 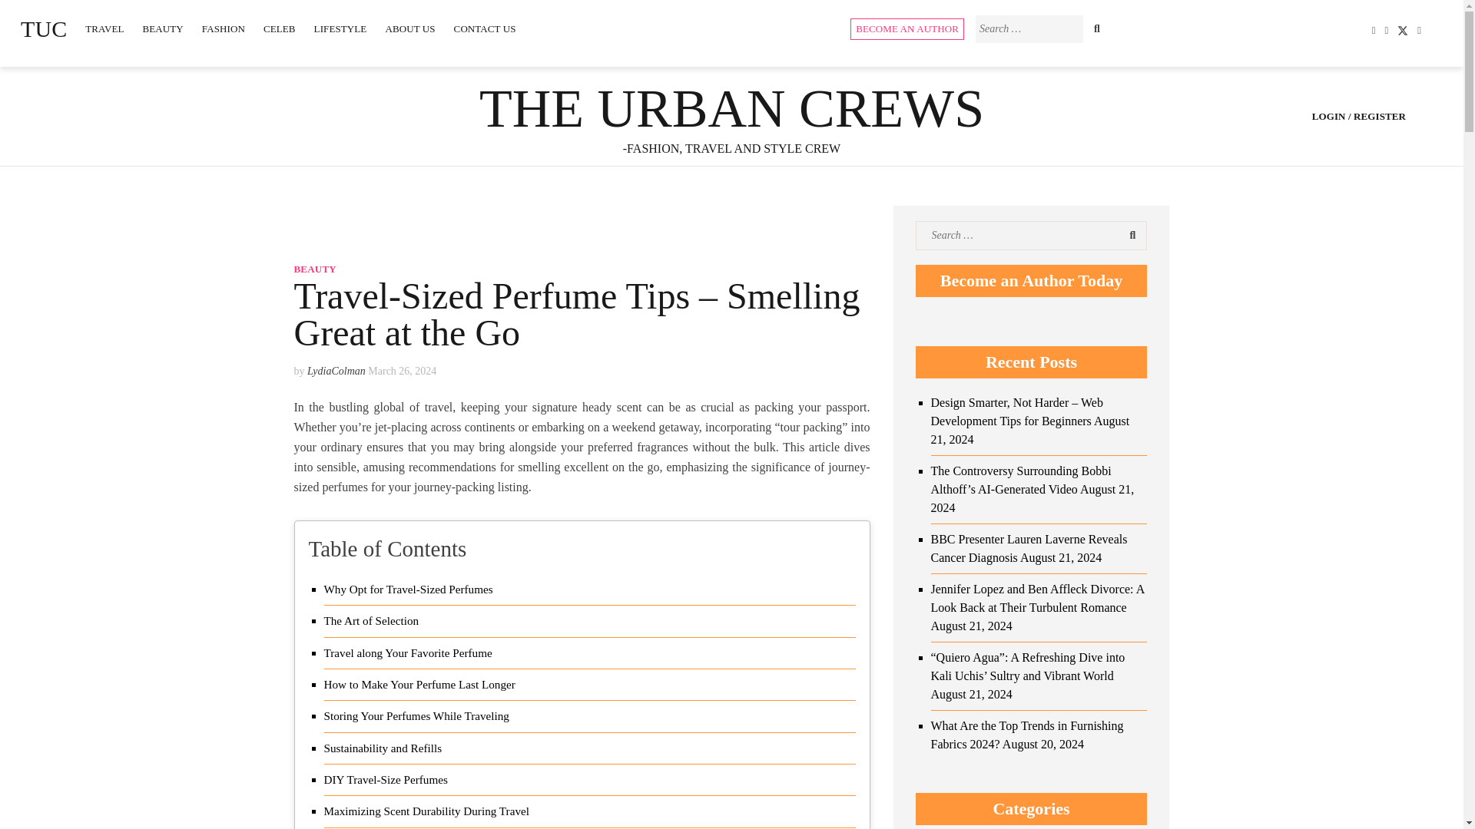 What do you see at coordinates (386, 780) in the screenshot?
I see `DIY Travel-Size Perfumes` at bounding box center [386, 780].